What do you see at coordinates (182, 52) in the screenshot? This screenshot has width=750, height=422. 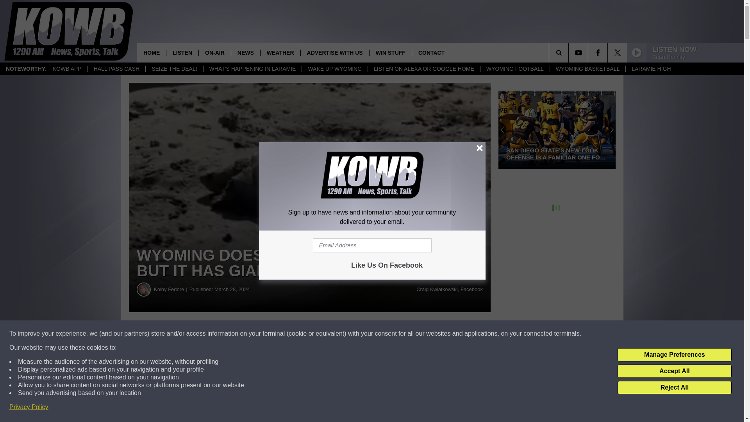 I see `LISTEN` at bounding box center [182, 52].